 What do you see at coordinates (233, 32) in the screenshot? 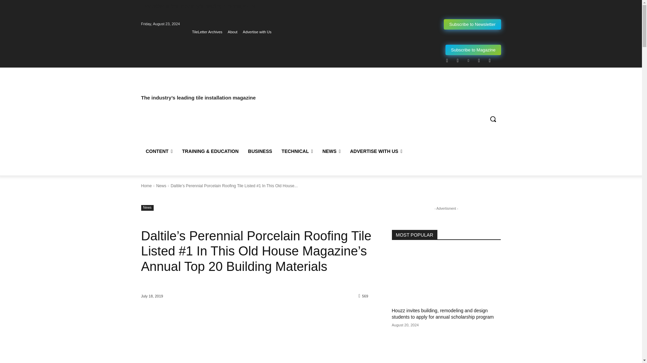
I see `About` at bounding box center [233, 32].